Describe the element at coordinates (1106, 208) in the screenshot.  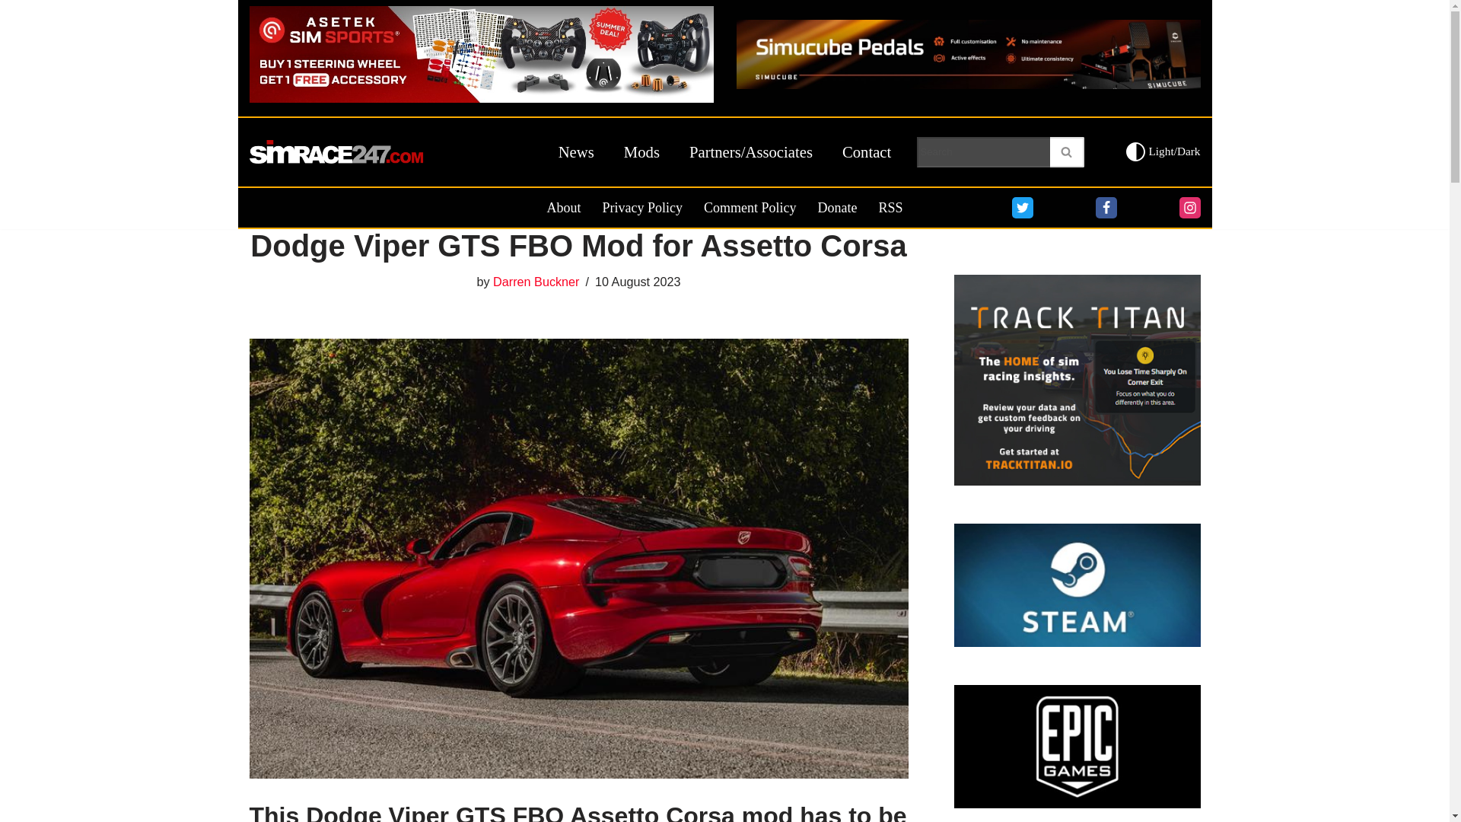
I see `Facebook` at that location.